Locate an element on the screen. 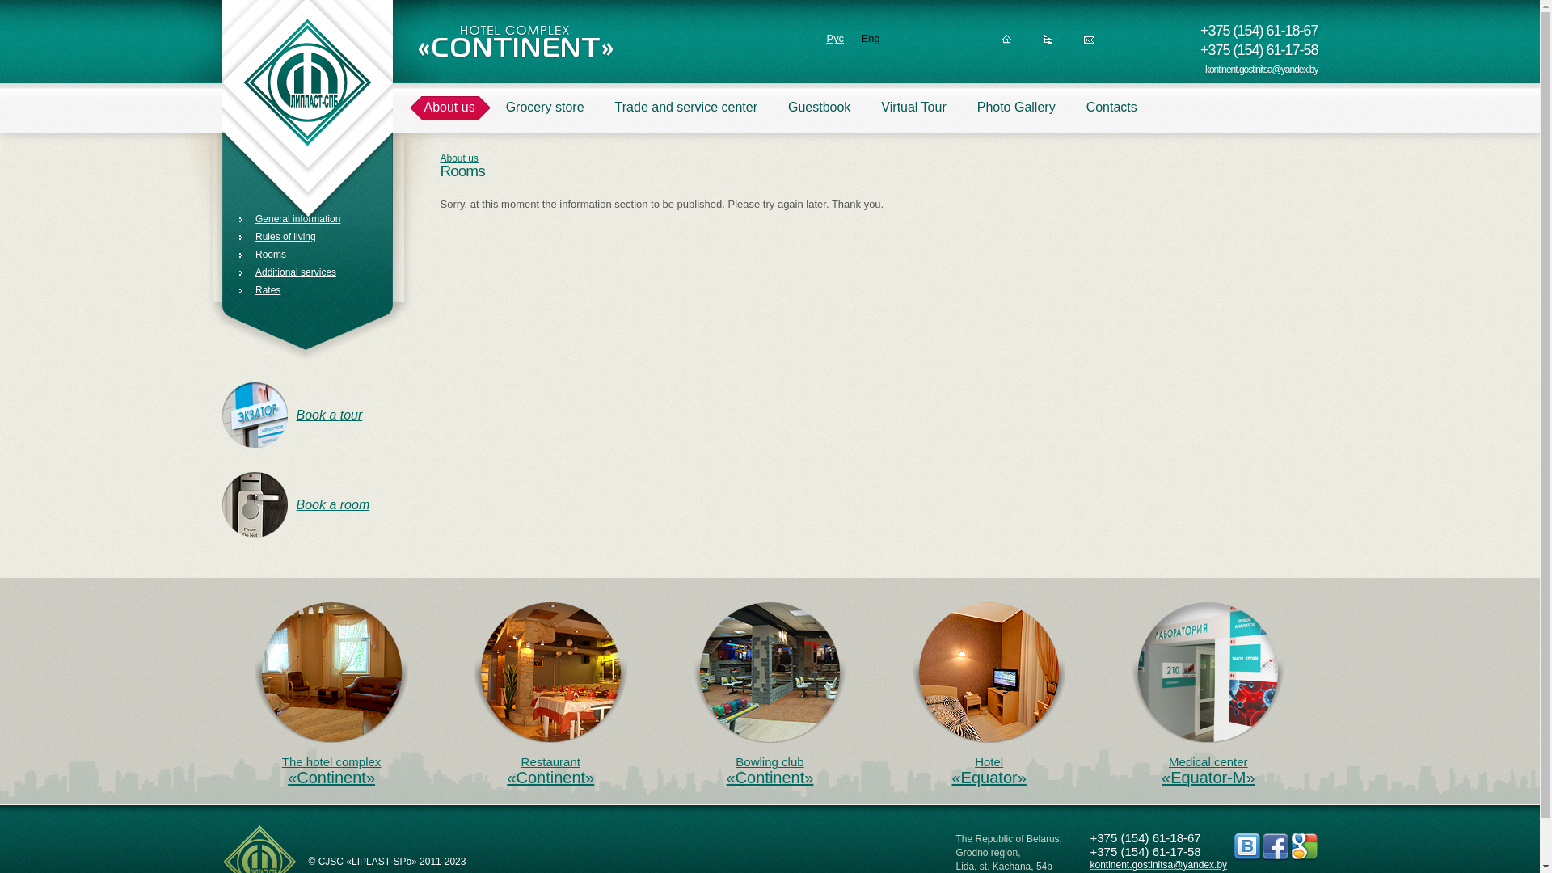  Rules of living is located at coordinates (278, 237).